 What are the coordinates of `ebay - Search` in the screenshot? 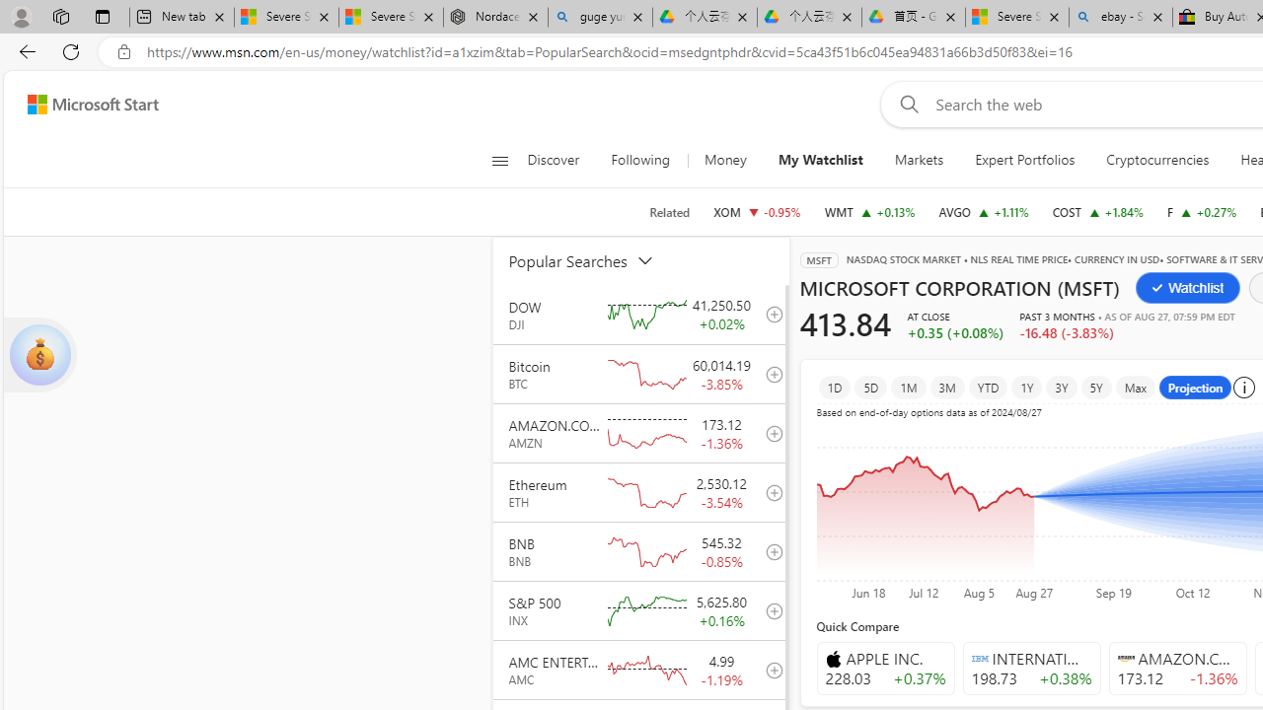 It's located at (1121, 18).